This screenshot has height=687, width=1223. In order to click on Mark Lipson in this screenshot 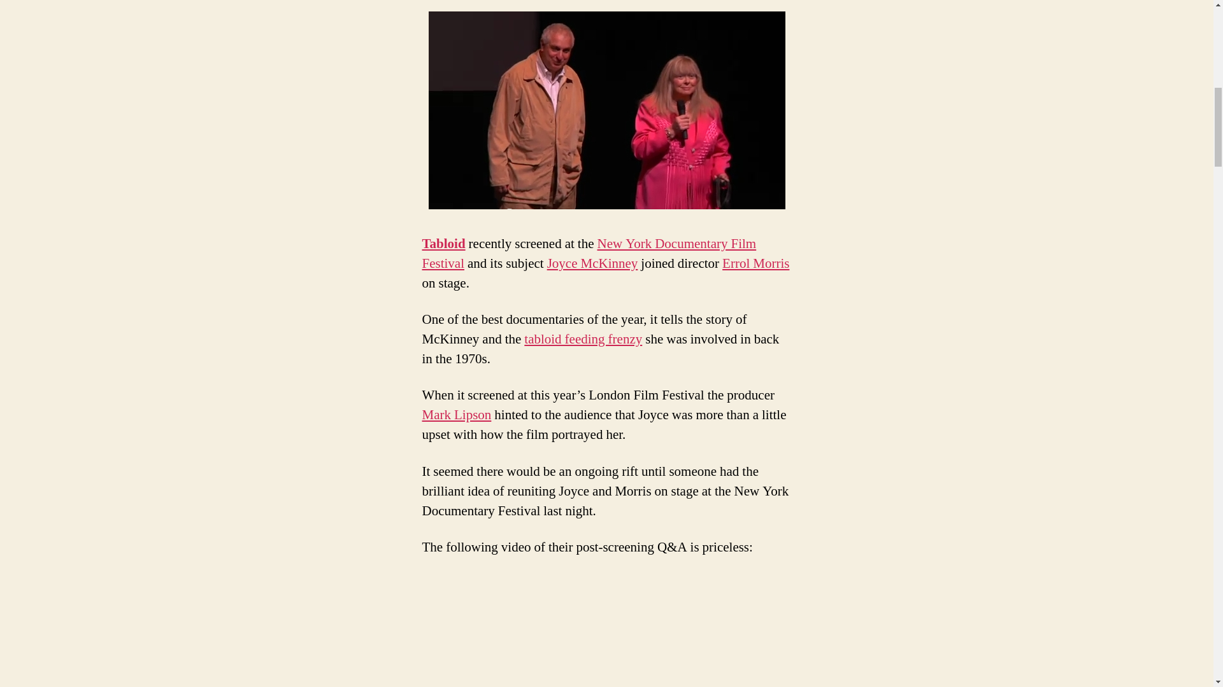, I will do `click(456, 415)`.